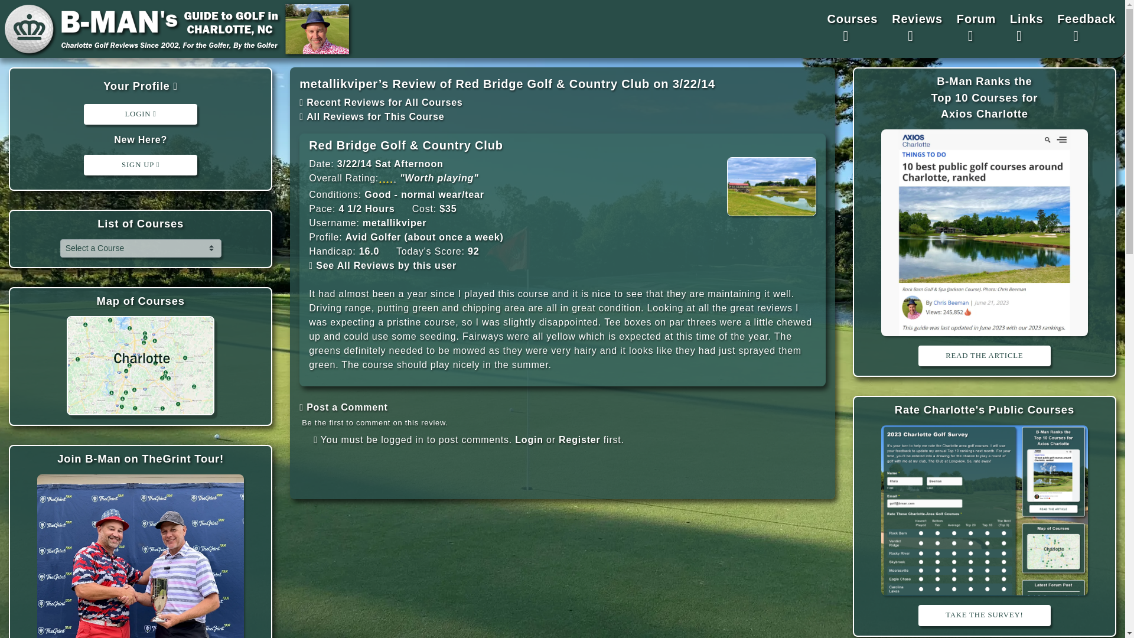 The image size is (1134, 638). I want to click on Join B-Man on TheGrint Tour, so click(141, 458).